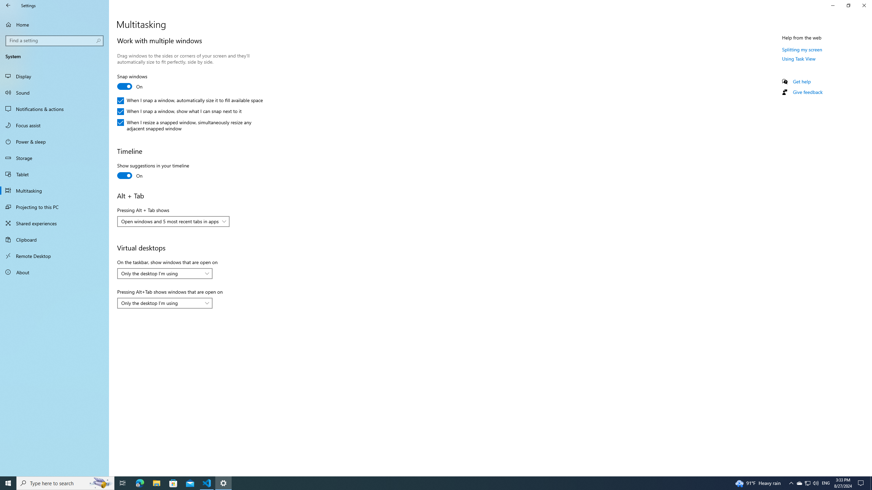  Describe the element at coordinates (807, 92) in the screenshot. I see `Give feedback` at that location.